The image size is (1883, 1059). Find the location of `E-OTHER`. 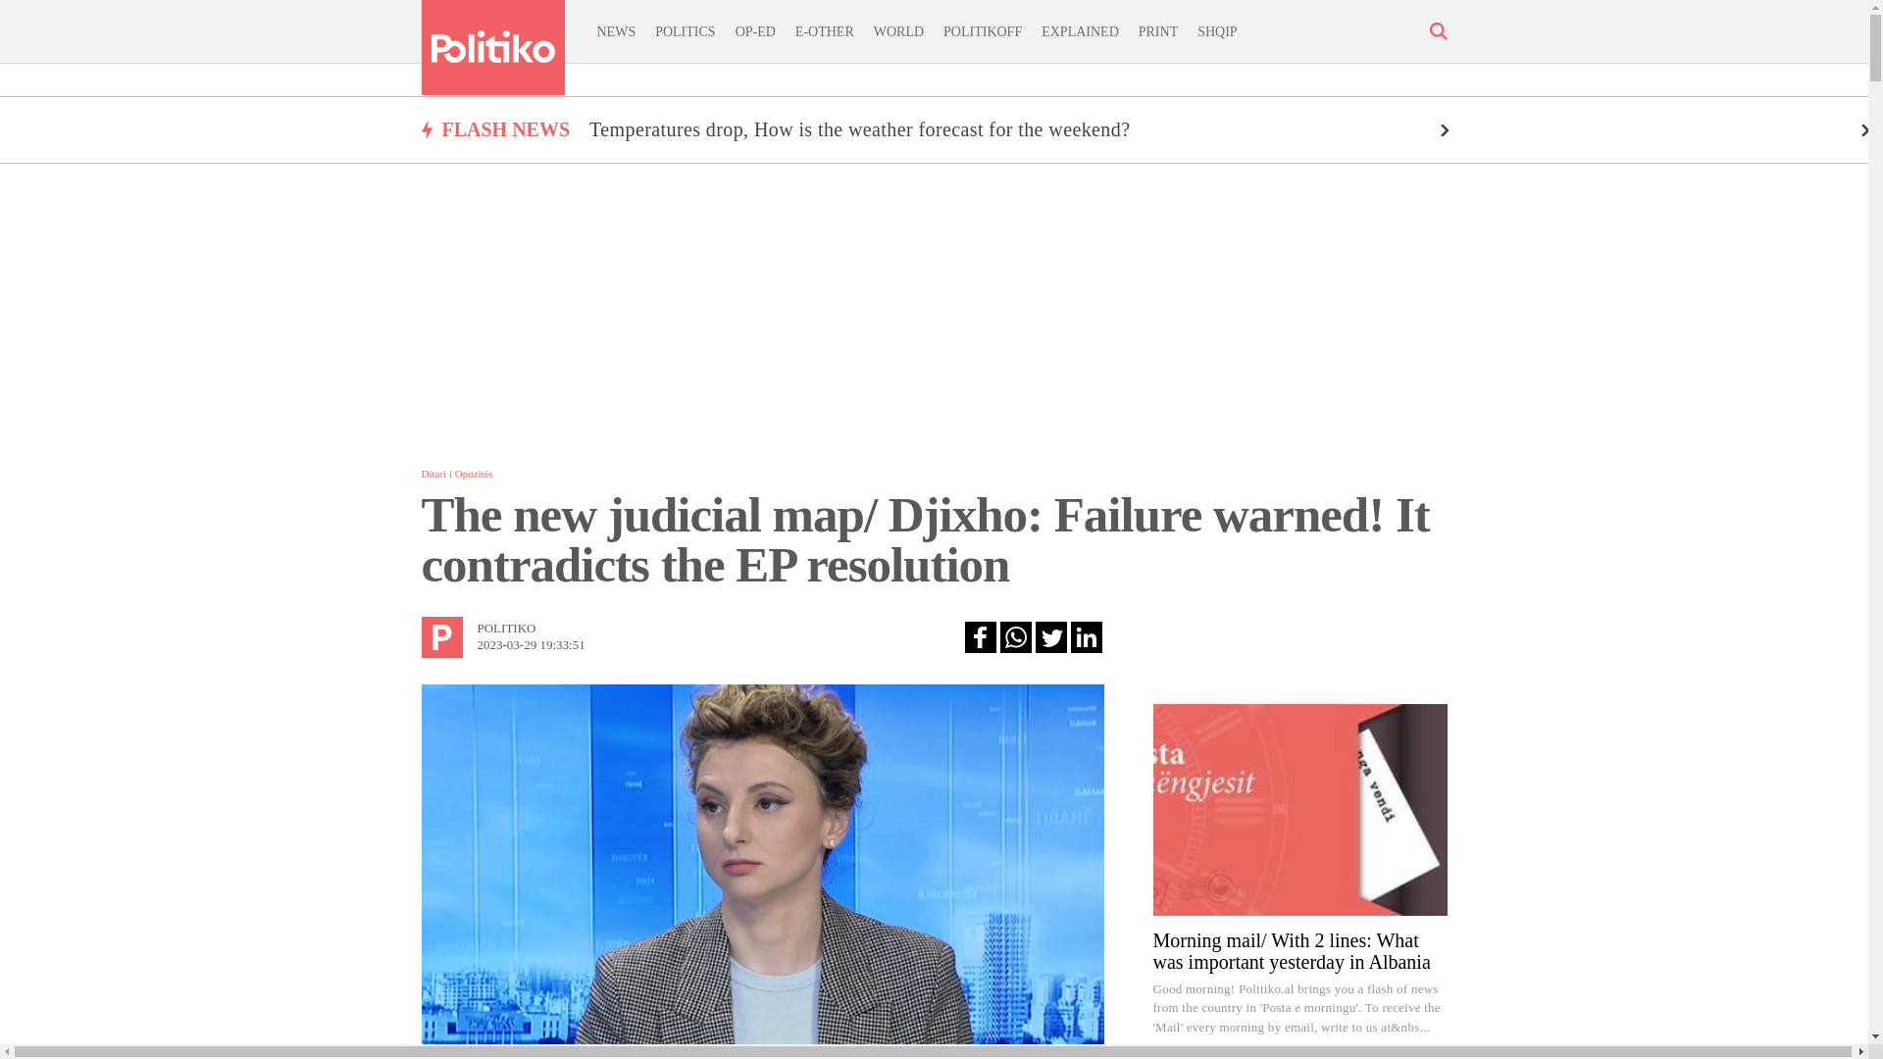

E-OTHER is located at coordinates (824, 31).